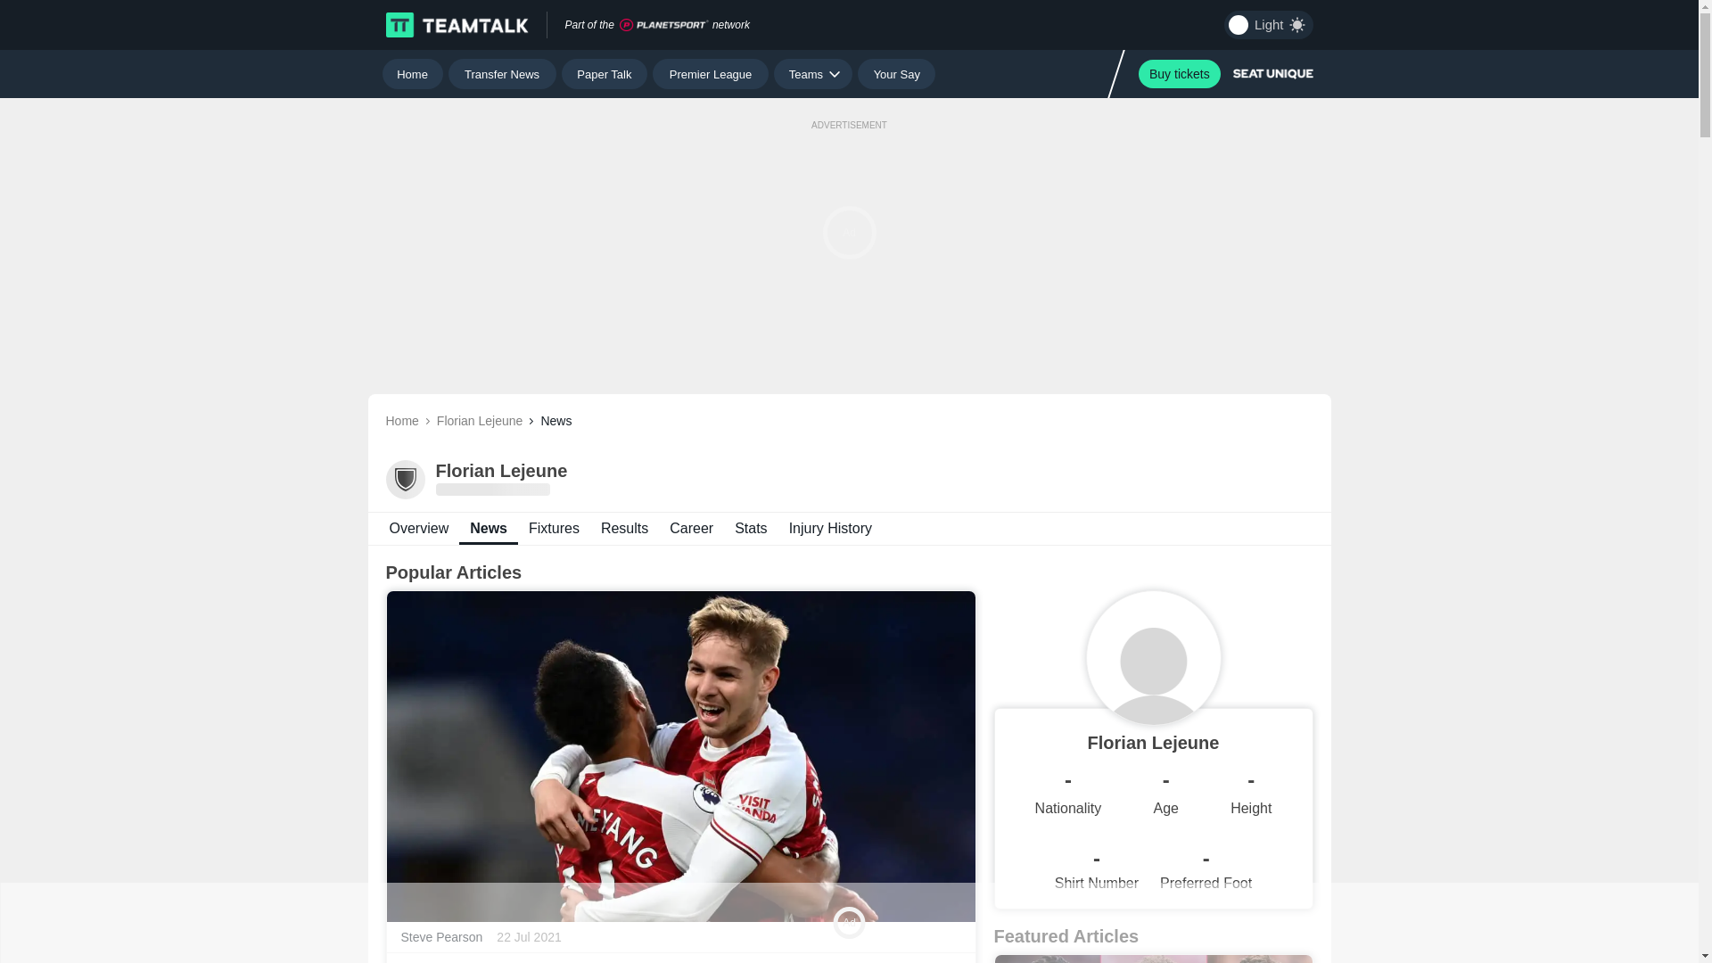 Image resolution: width=1712 pixels, height=963 pixels. What do you see at coordinates (412, 73) in the screenshot?
I see `Florian Lejeune News` at bounding box center [412, 73].